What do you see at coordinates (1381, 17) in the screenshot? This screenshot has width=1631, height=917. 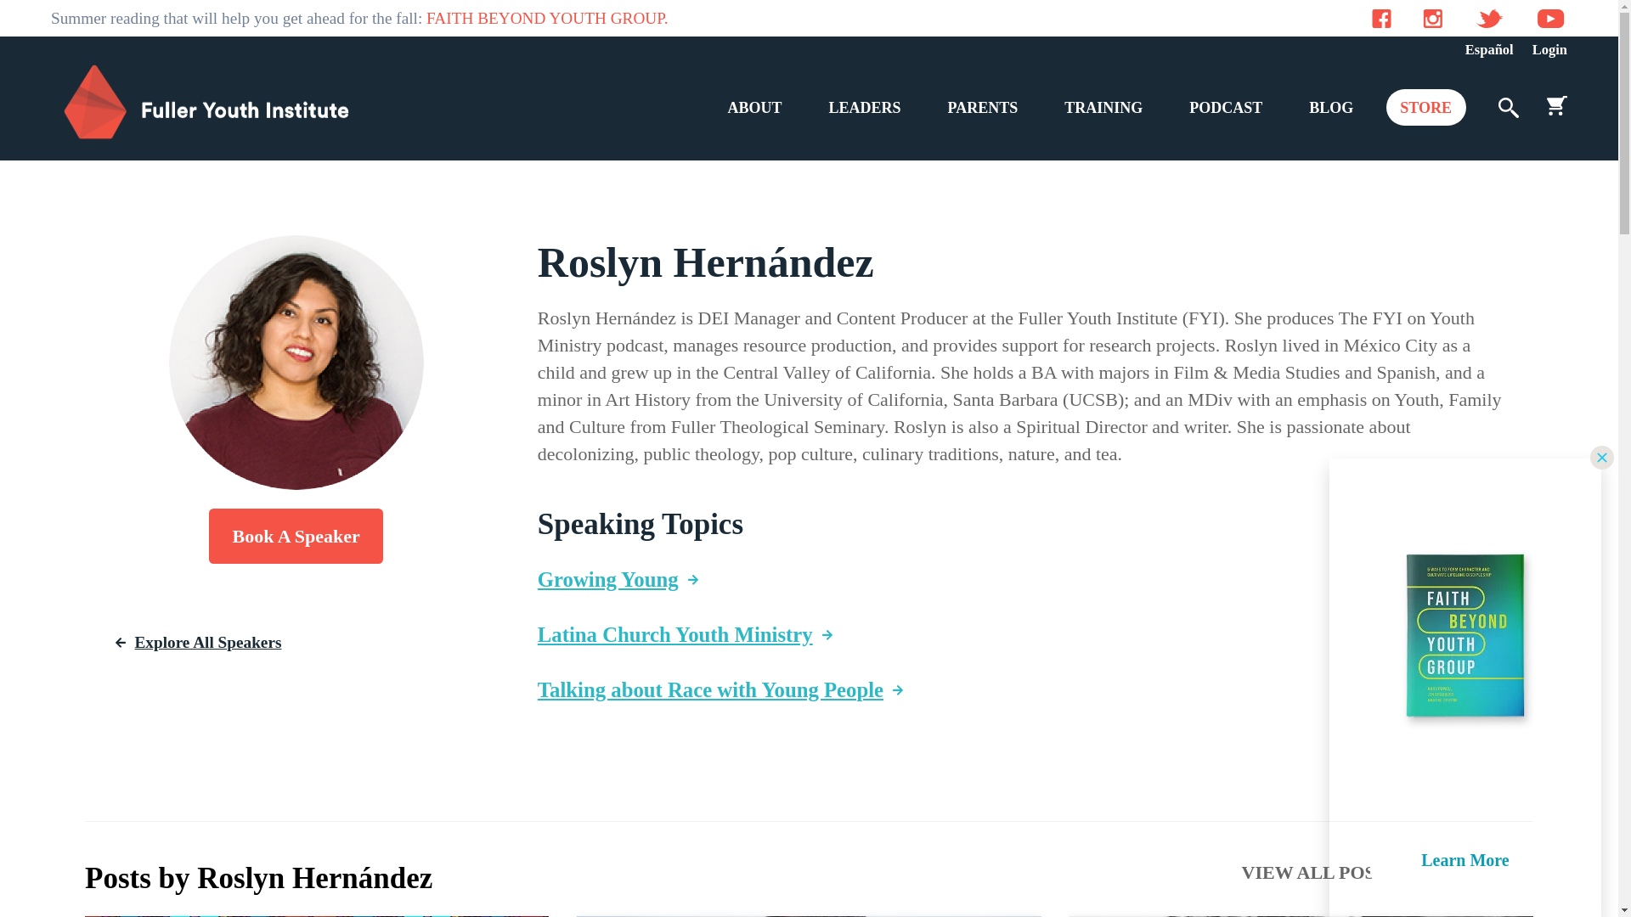 I see `Facebook Page for Fuller Youth Institute` at bounding box center [1381, 17].